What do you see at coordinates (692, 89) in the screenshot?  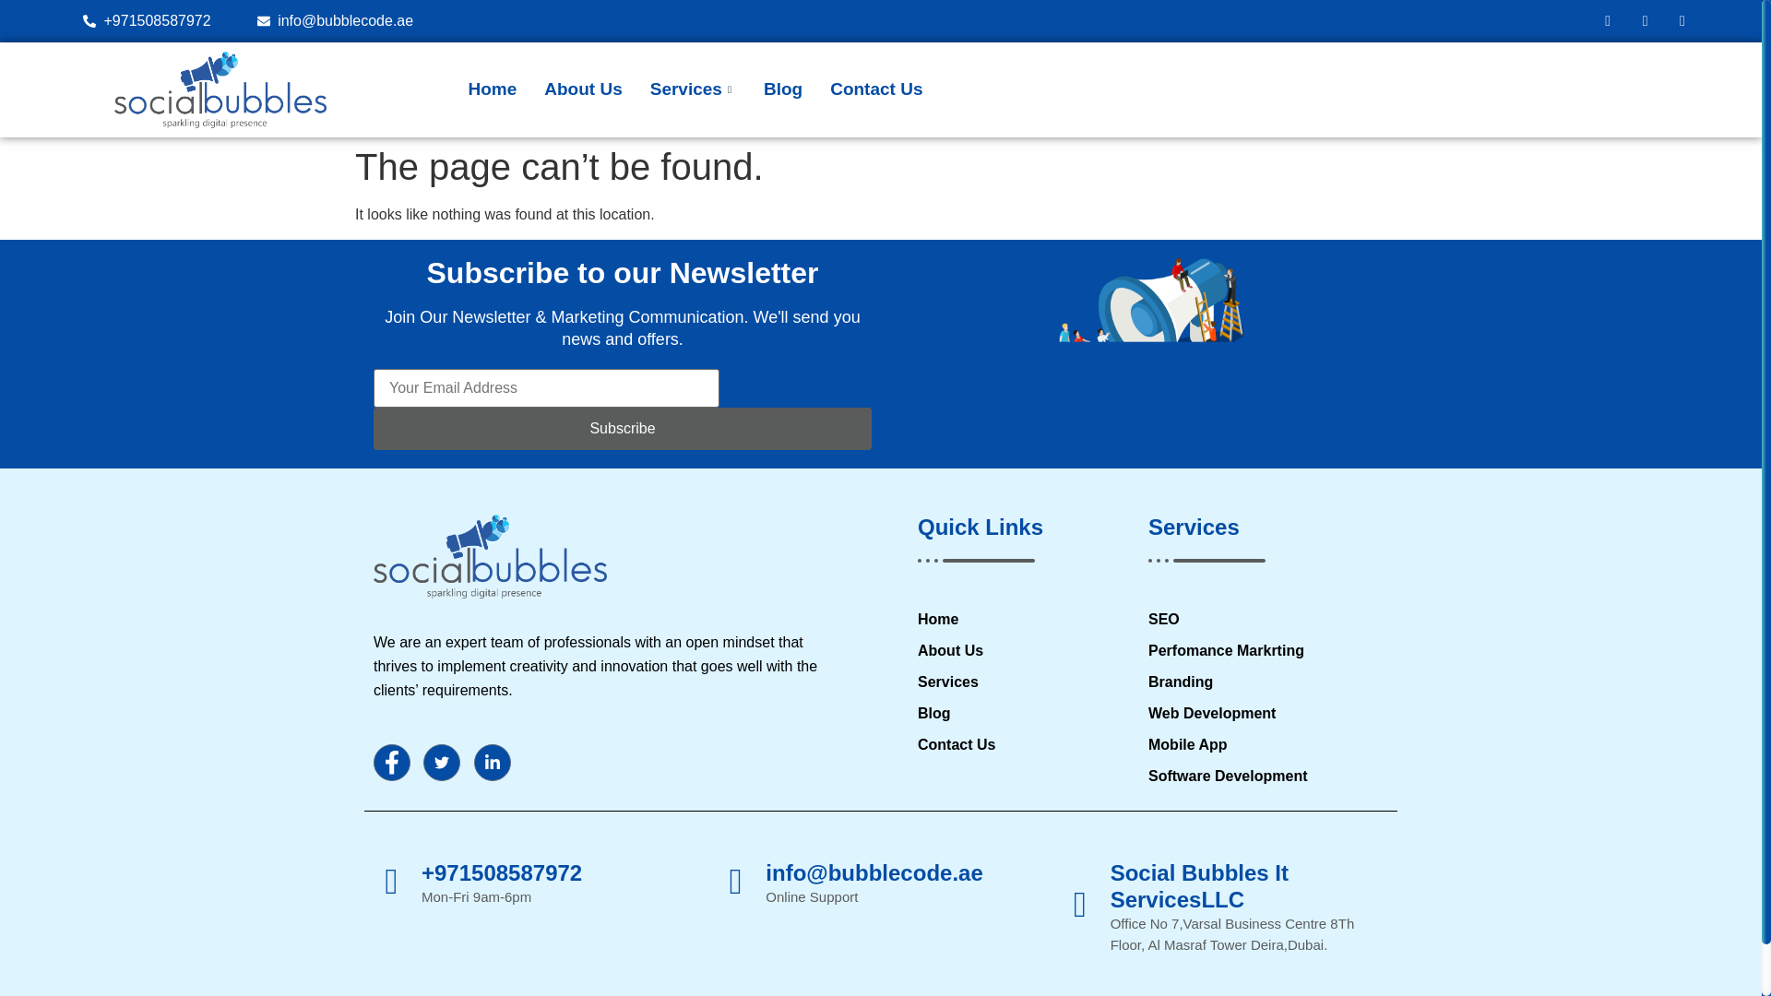 I see `Services` at bounding box center [692, 89].